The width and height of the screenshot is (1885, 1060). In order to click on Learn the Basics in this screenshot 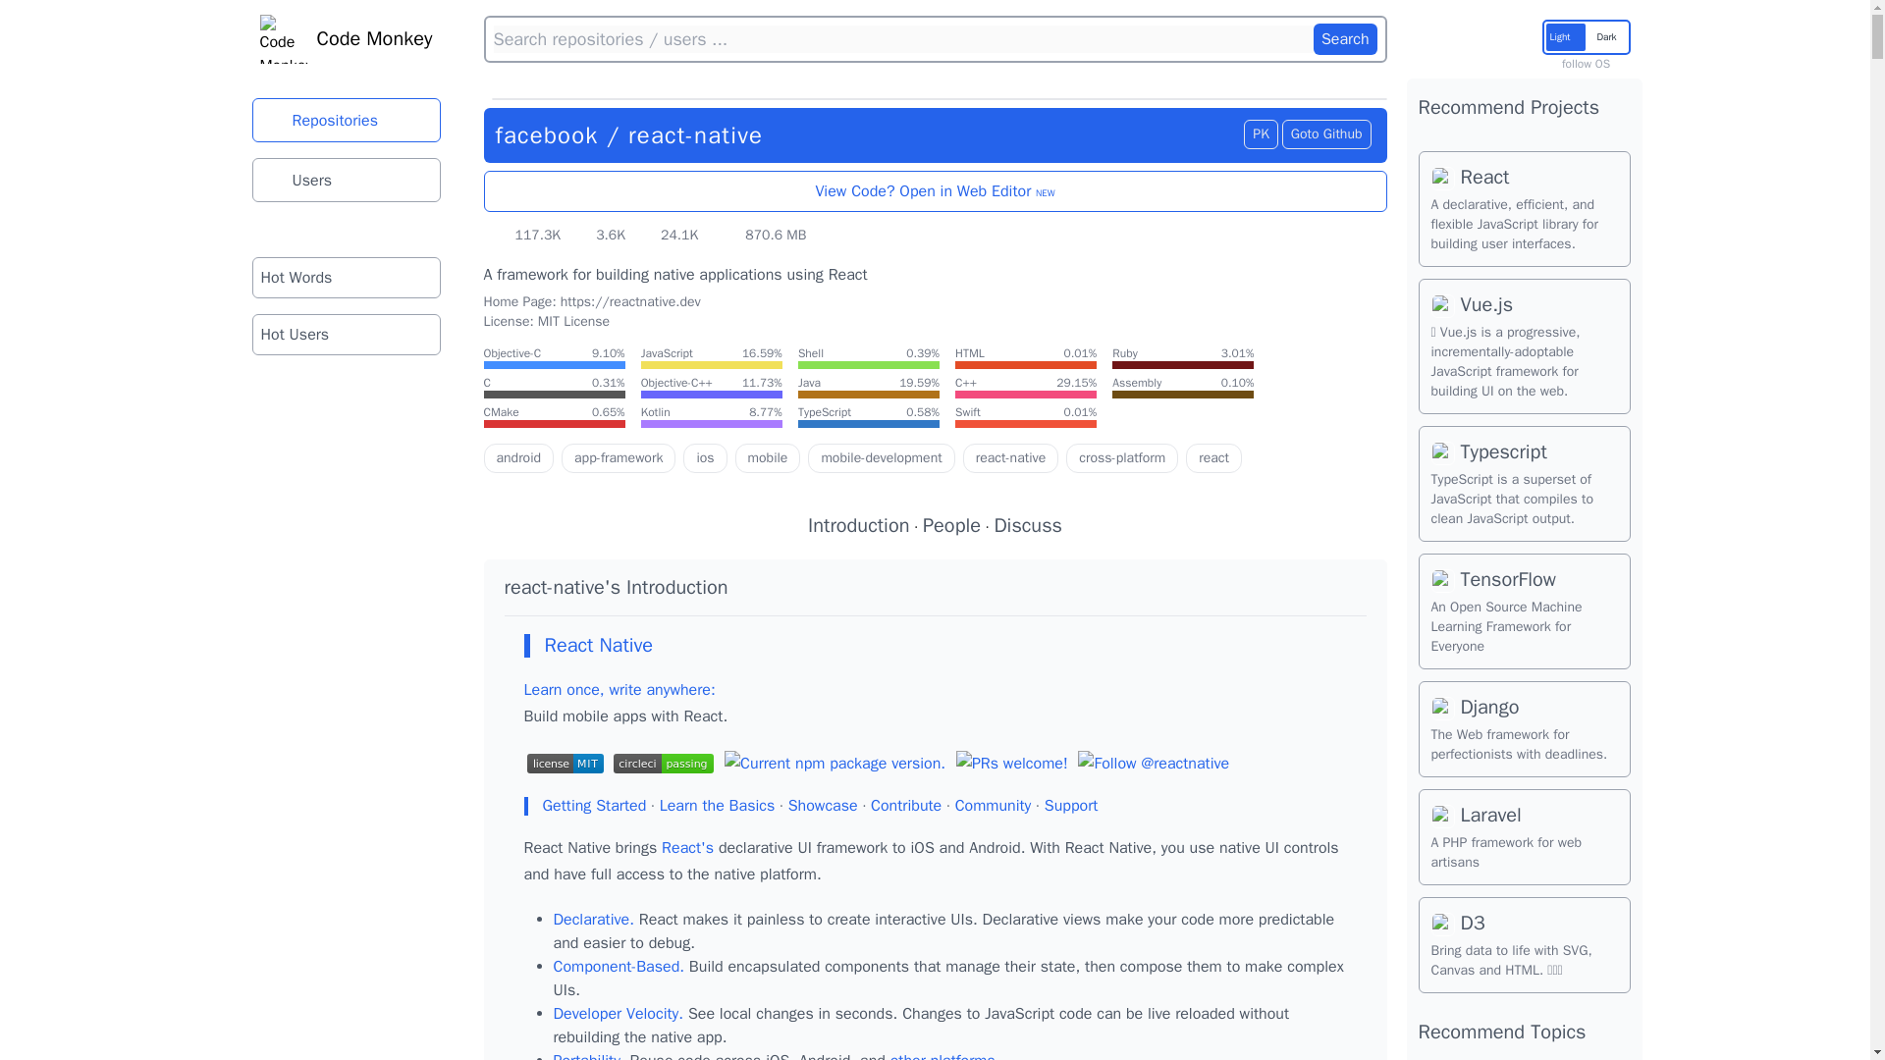, I will do `click(717, 805)`.